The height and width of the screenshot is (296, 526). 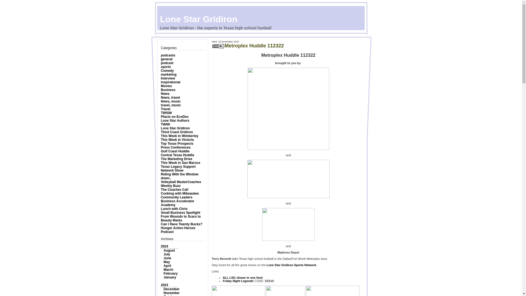 What do you see at coordinates (166, 113) in the screenshot?
I see `TWISM` at bounding box center [166, 113].